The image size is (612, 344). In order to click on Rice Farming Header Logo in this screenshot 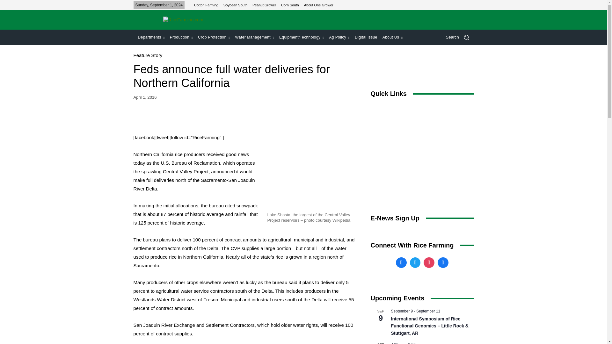, I will do `click(183, 20)`.